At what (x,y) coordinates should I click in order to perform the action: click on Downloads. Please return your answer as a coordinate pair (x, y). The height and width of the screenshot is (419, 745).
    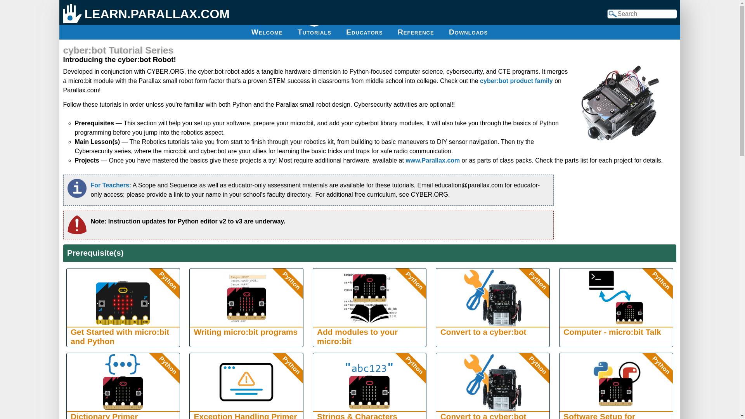
    Looking at the image, I should click on (468, 32).